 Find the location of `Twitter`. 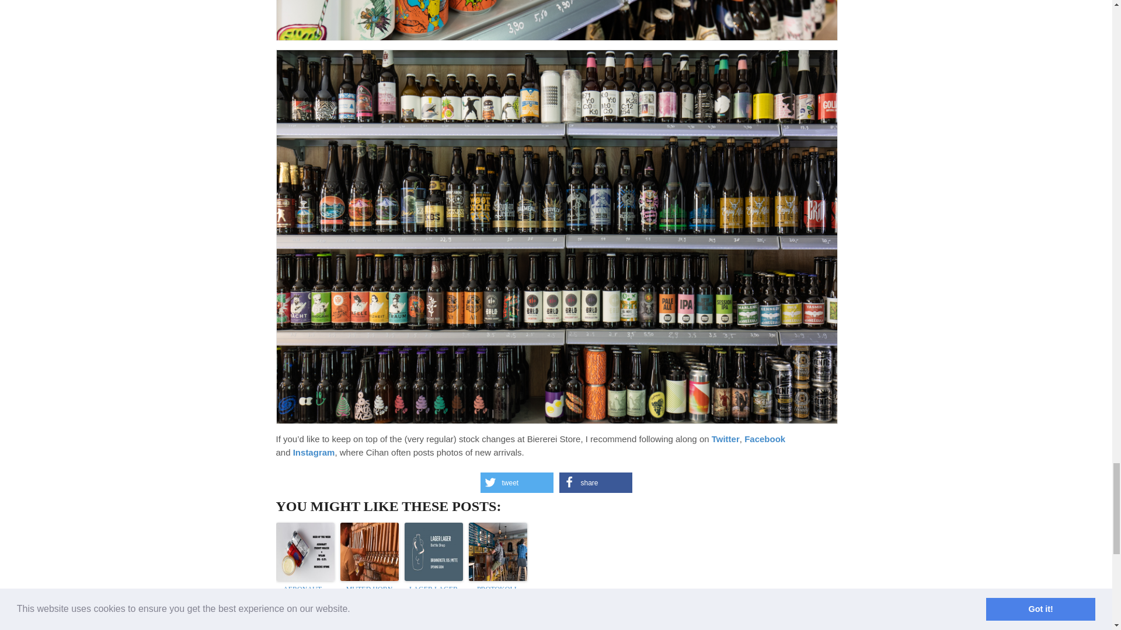

Twitter is located at coordinates (726, 439).